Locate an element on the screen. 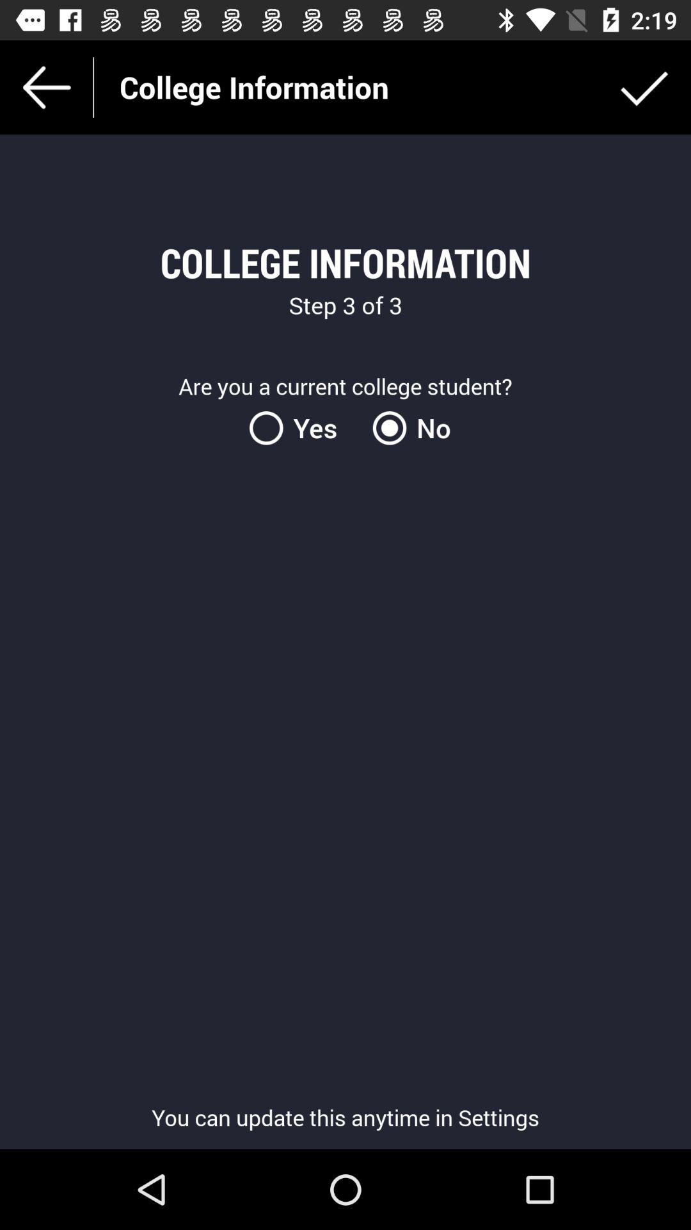 The height and width of the screenshot is (1230, 691). scroll until yes item is located at coordinates (301, 428).